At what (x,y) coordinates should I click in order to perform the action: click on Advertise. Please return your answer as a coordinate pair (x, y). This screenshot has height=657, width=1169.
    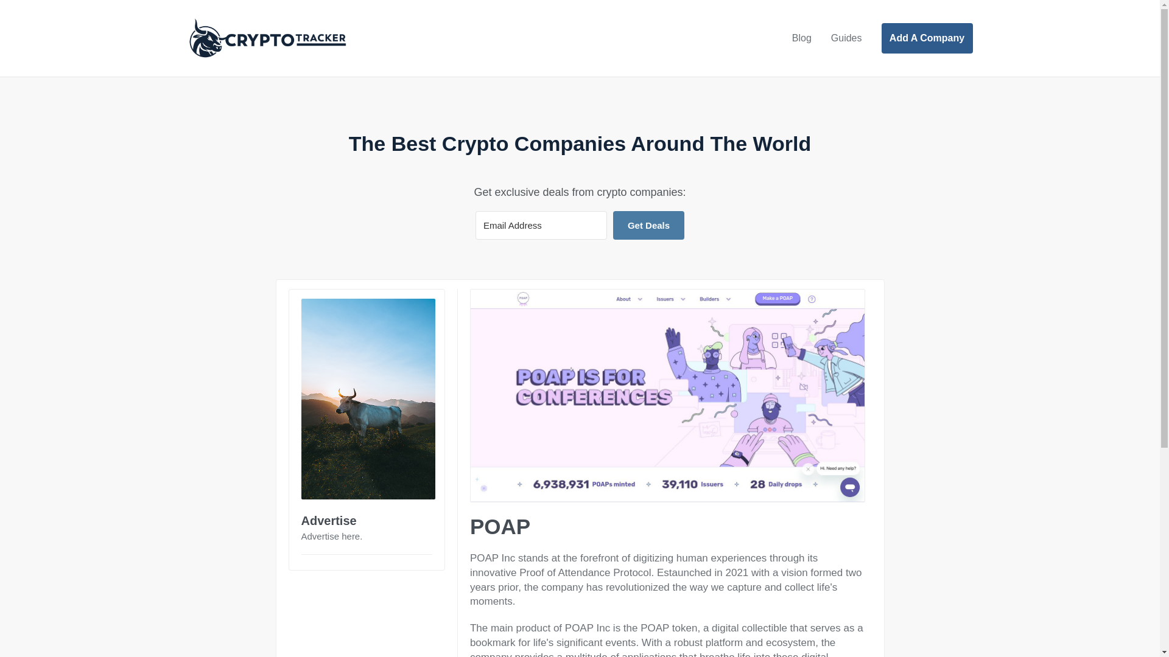
    Looking at the image, I should click on (328, 521).